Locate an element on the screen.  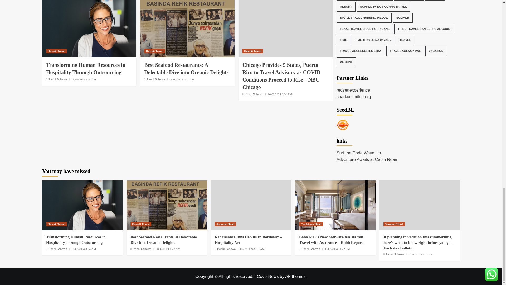
Hawaii Travel is located at coordinates (154, 51).